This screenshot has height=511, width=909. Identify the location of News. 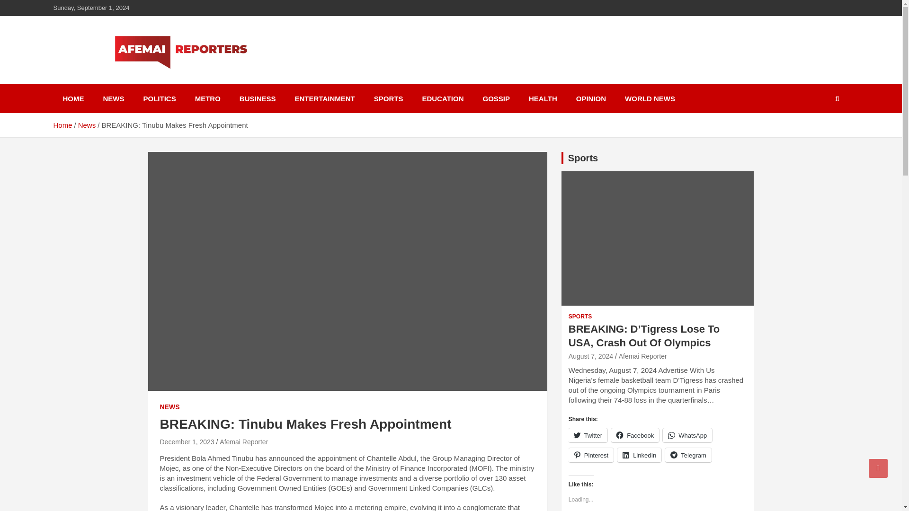
(87, 125).